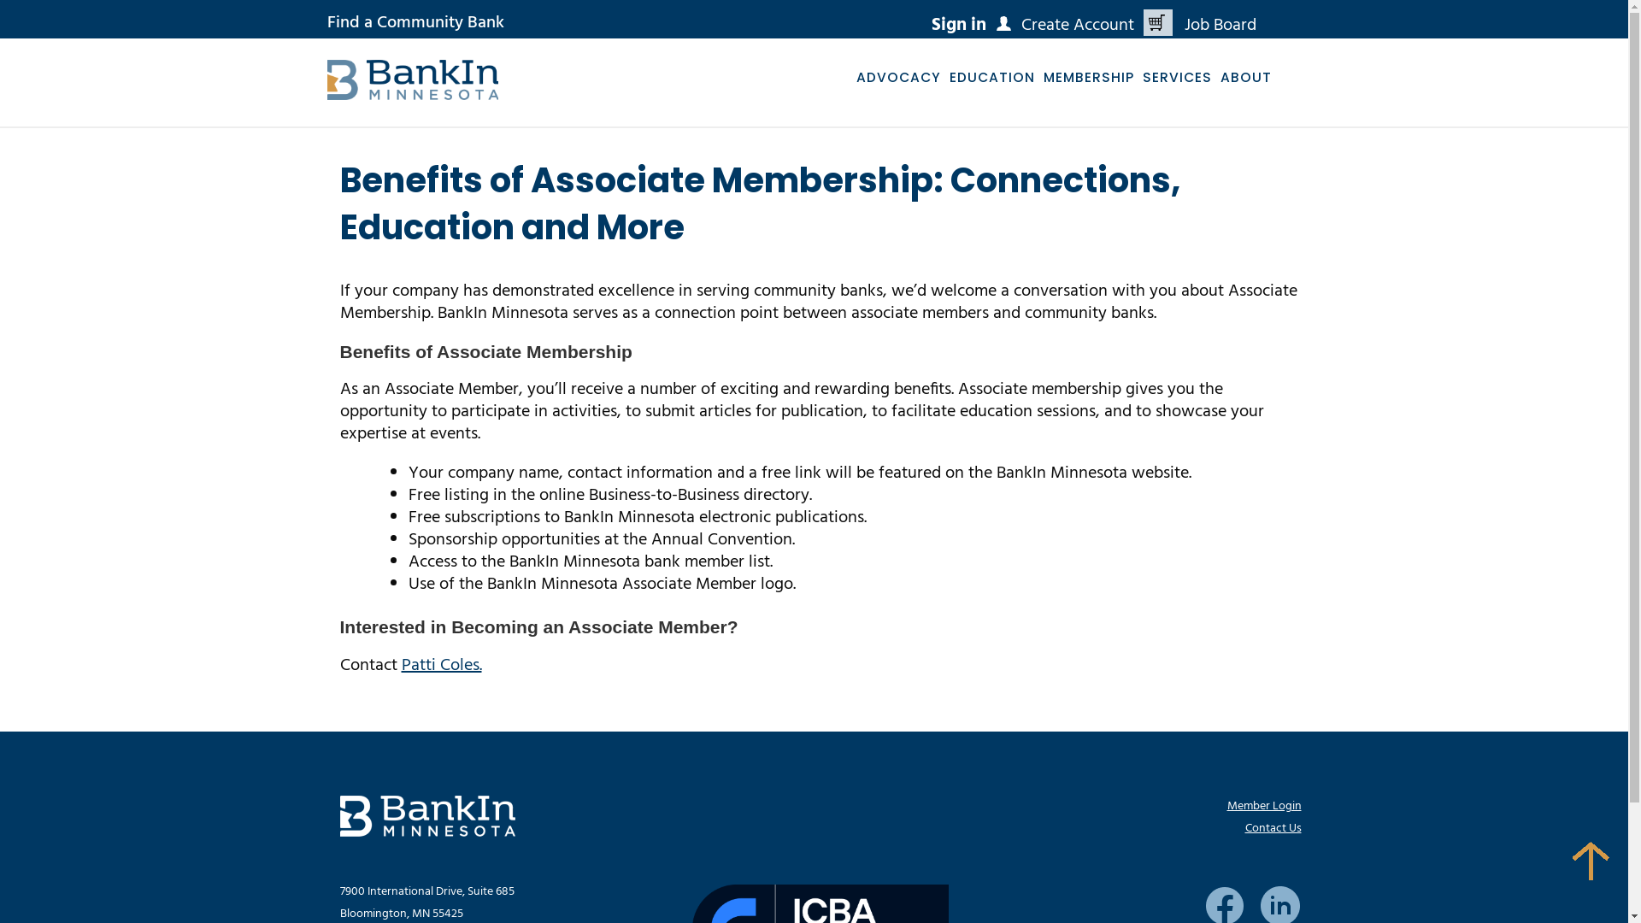  Describe the element at coordinates (992, 77) in the screenshot. I see `EDUCATION` at that location.